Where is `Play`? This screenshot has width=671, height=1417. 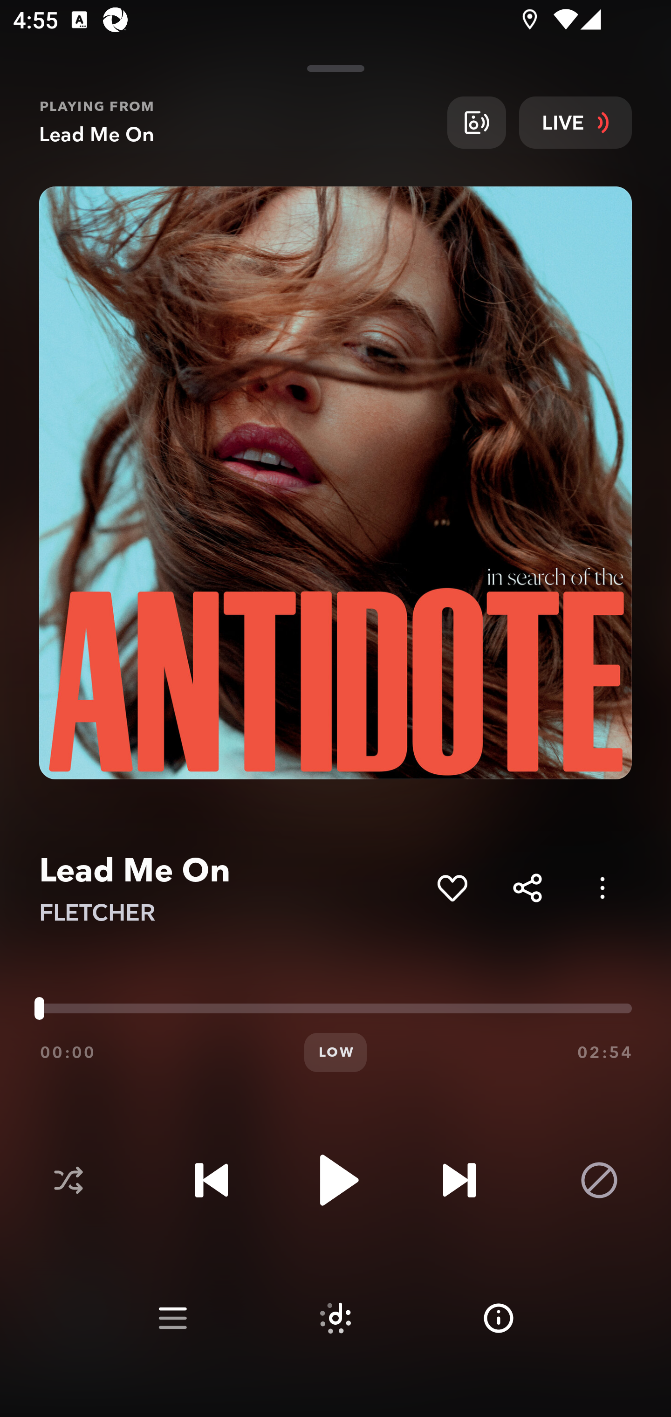 Play is located at coordinates (335, 1180).